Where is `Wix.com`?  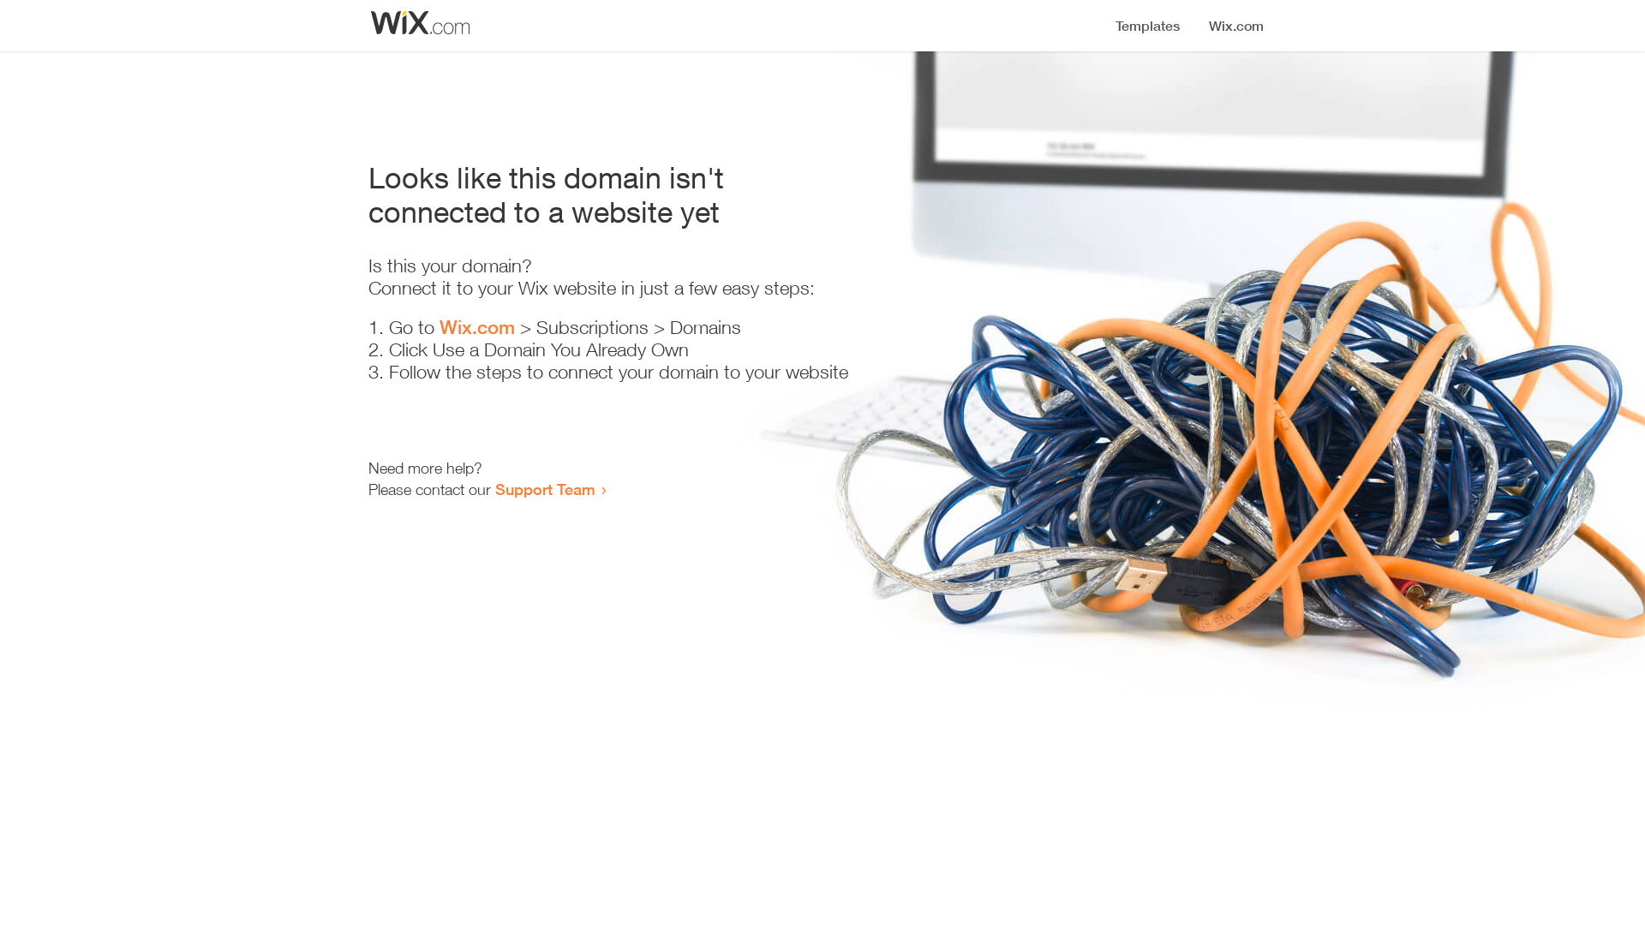
Wix.com is located at coordinates (477, 327).